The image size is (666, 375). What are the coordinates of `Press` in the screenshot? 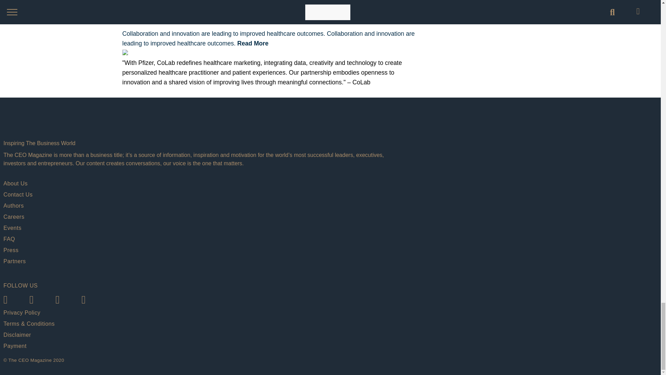 It's located at (203, 250).